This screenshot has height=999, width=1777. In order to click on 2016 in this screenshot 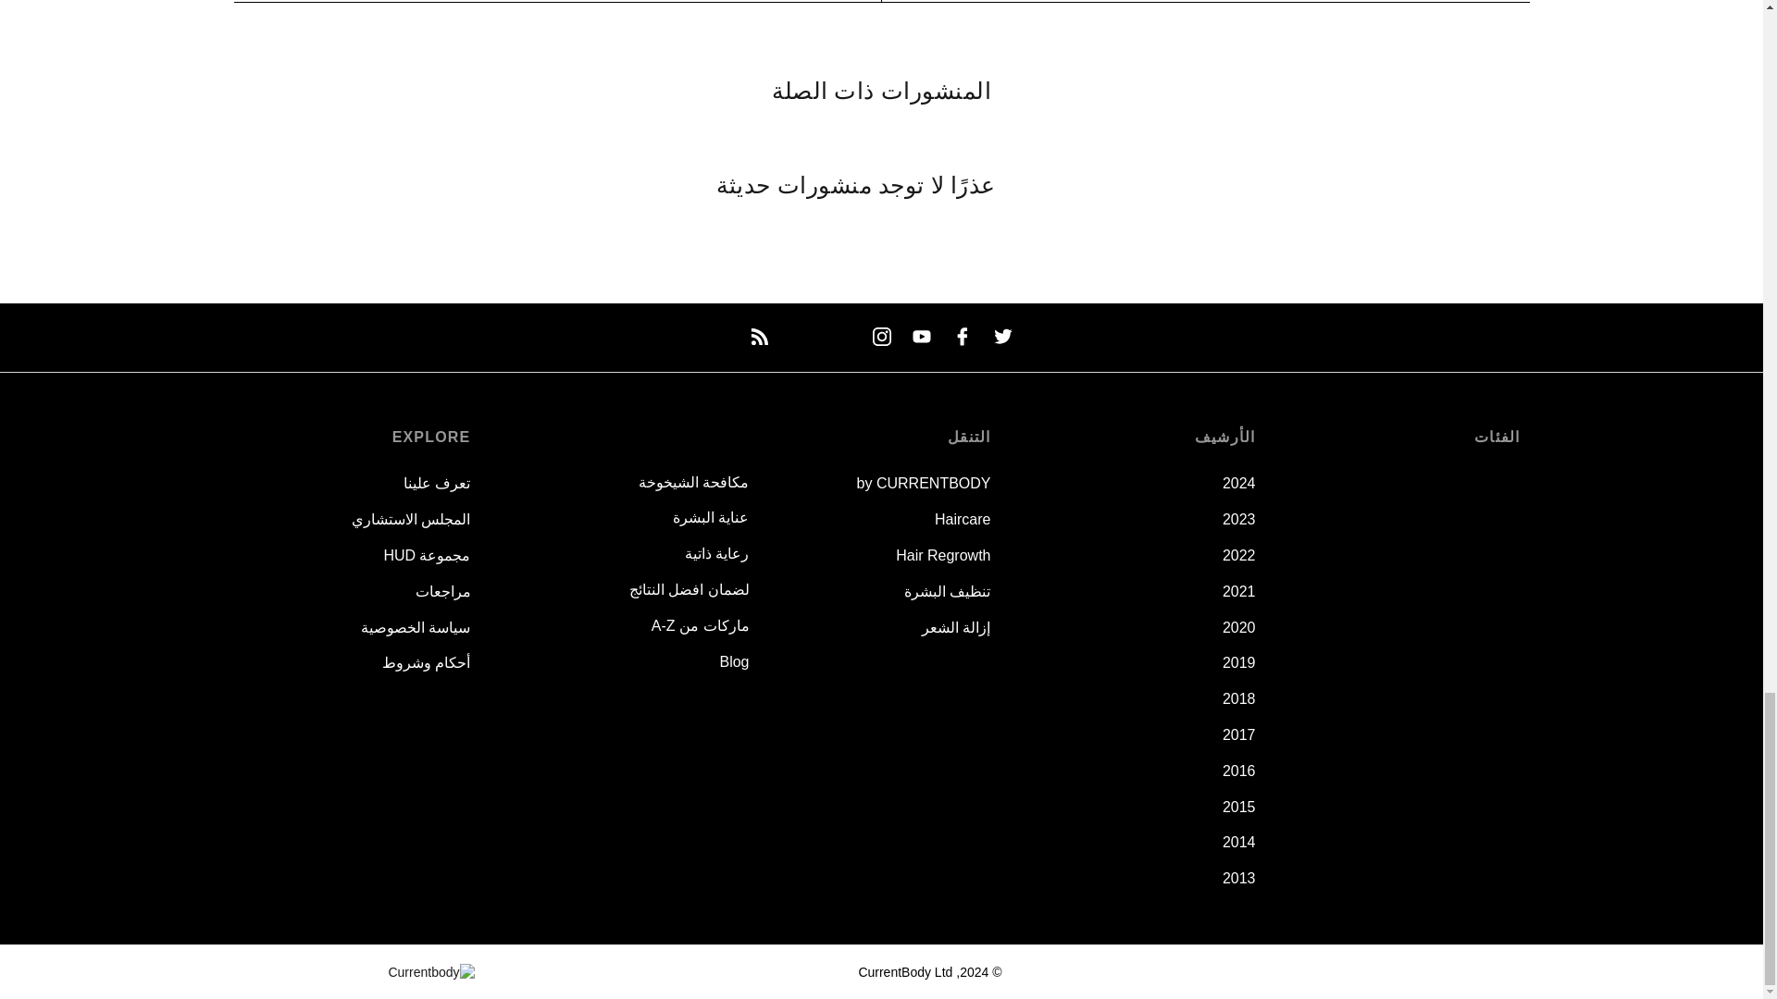, I will do `click(1238, 771)`.